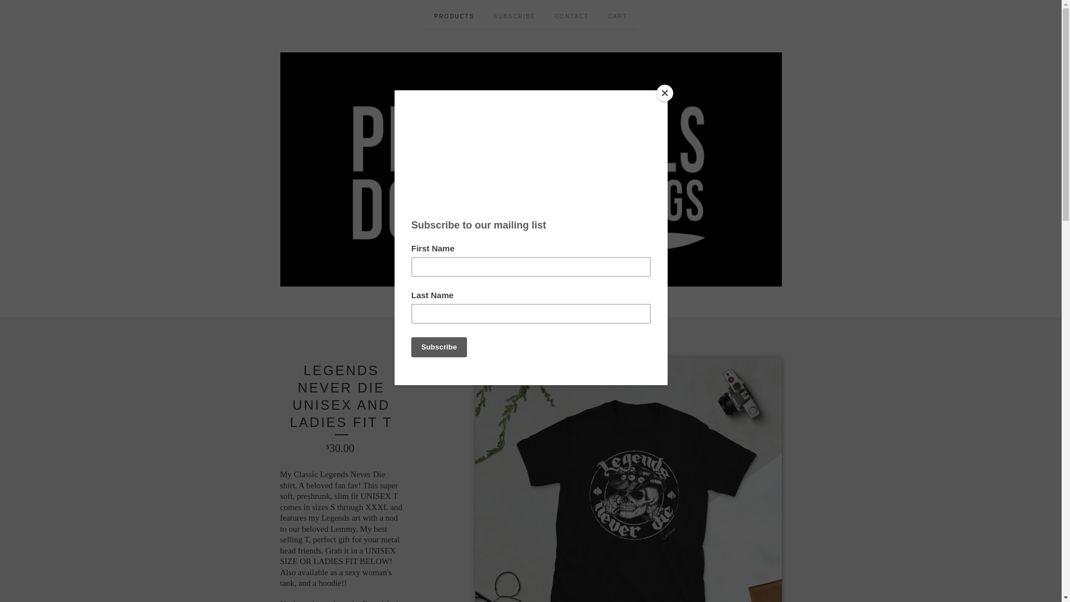  Describe the element at coordinates (514, 14) in the screenshot. I see `SUBSCRIBE` at that location.